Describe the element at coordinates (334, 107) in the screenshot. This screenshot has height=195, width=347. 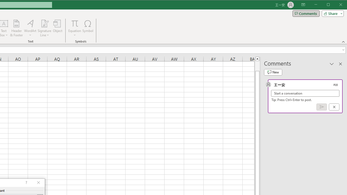
I see `Cancel` at that location.